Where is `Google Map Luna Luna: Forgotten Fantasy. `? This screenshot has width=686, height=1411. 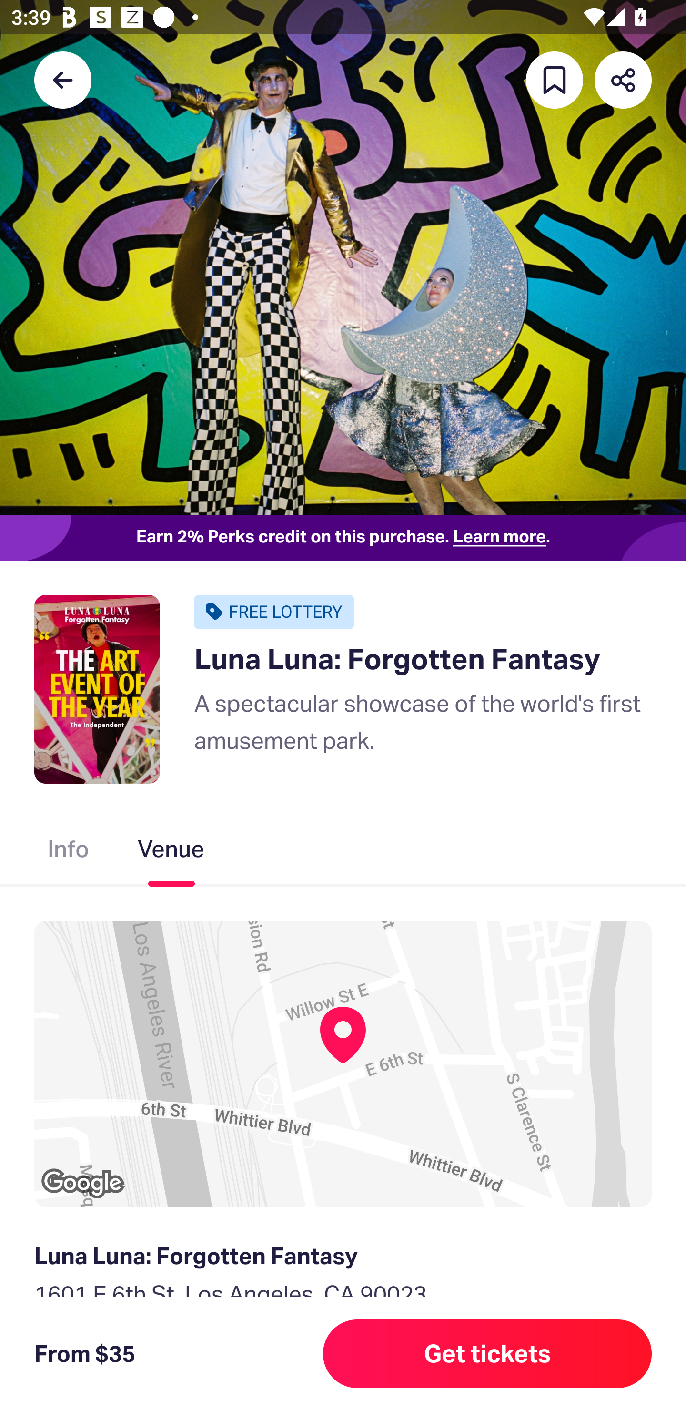
Google Map Luna Luna: Forgotten Fantasy.  is located at coordinates (343, 1063).